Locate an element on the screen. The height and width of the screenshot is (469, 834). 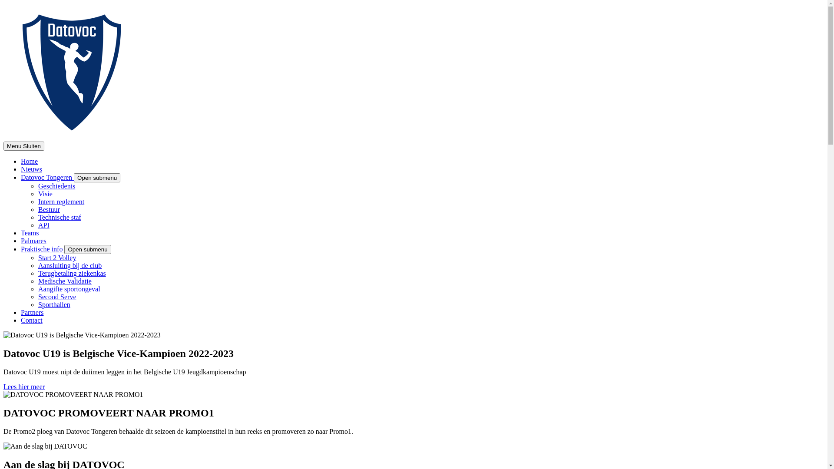
Visie is located at coordinates (45, 194).